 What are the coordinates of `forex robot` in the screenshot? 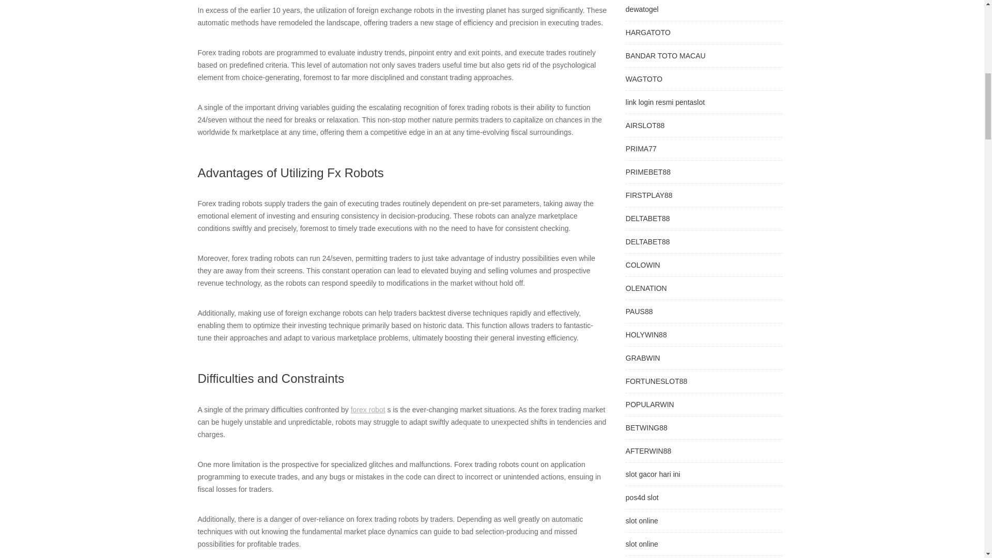 It's located at (368, 410).